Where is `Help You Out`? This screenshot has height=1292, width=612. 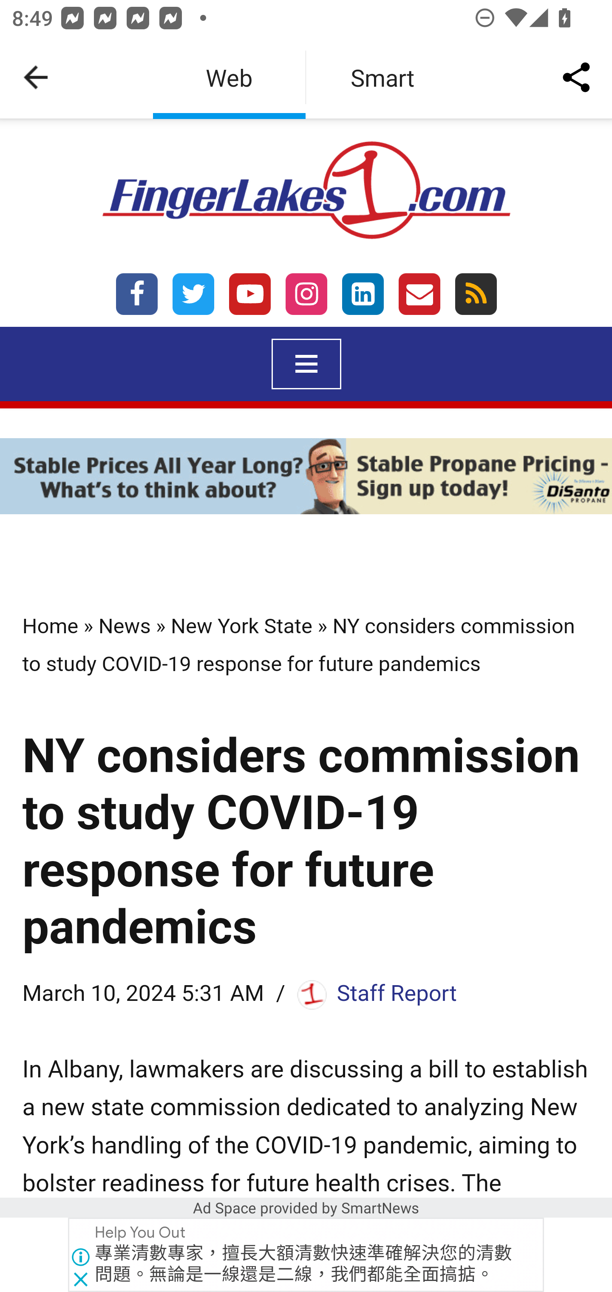
Help You Out is located at coordinates (141, 1233).